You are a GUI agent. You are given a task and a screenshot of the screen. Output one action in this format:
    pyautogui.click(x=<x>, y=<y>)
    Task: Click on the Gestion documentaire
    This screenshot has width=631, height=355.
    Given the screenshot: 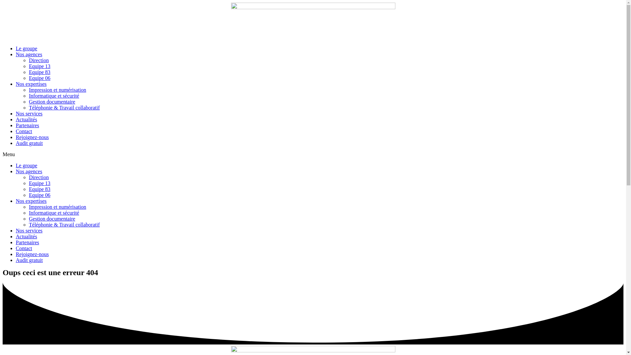 What is the action you would take?
    pyautogui.click(x=52, y=102)
    